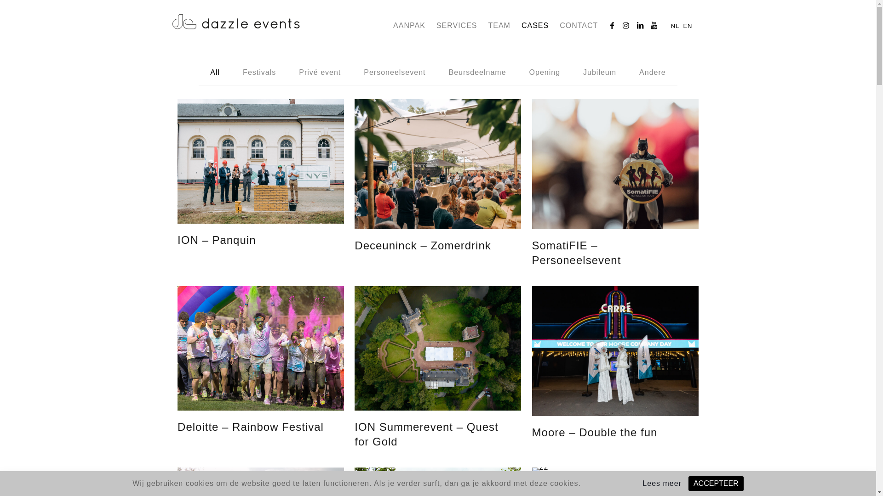  Describe the element at coordinates (688, 26) in the screenshot. I see `EN` at that location.